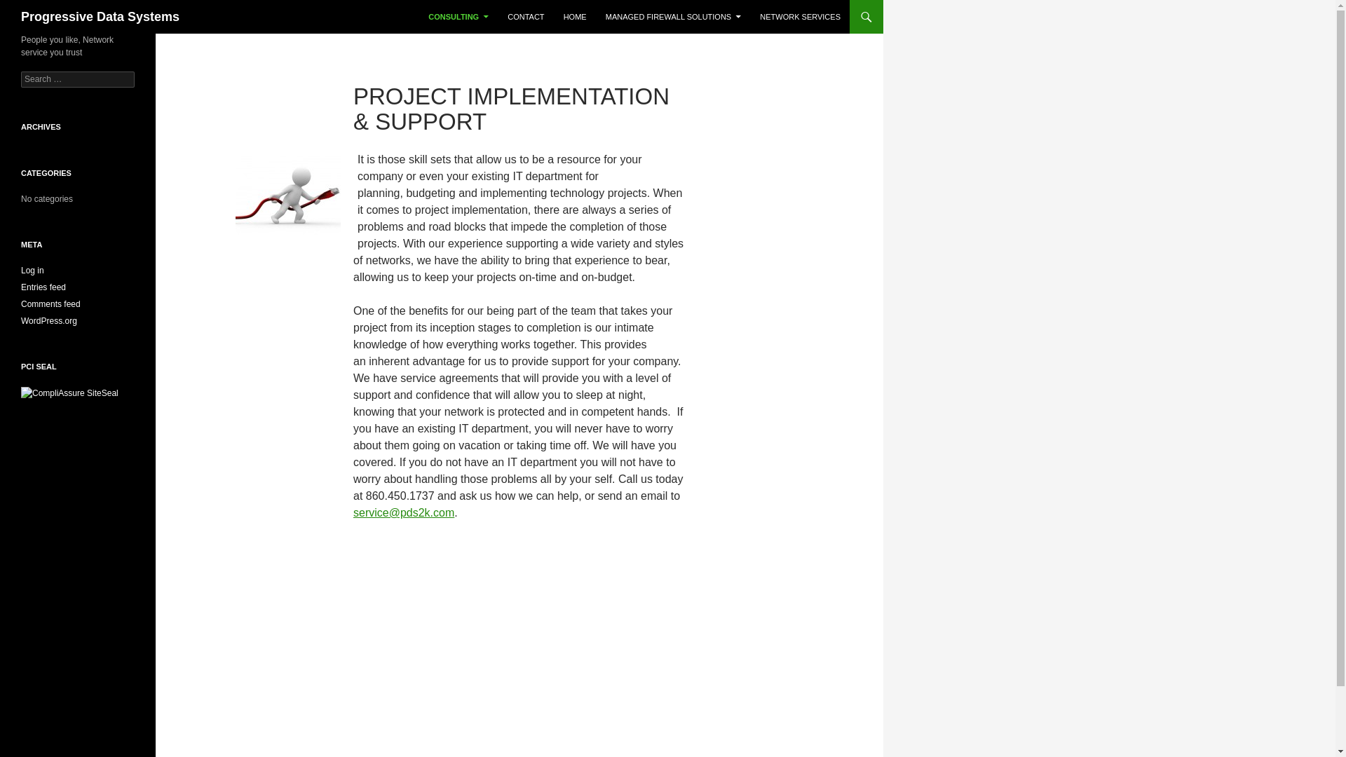  Describe the element at coordinates (32, 271) in the screenshot. I see `Log in` at that location.